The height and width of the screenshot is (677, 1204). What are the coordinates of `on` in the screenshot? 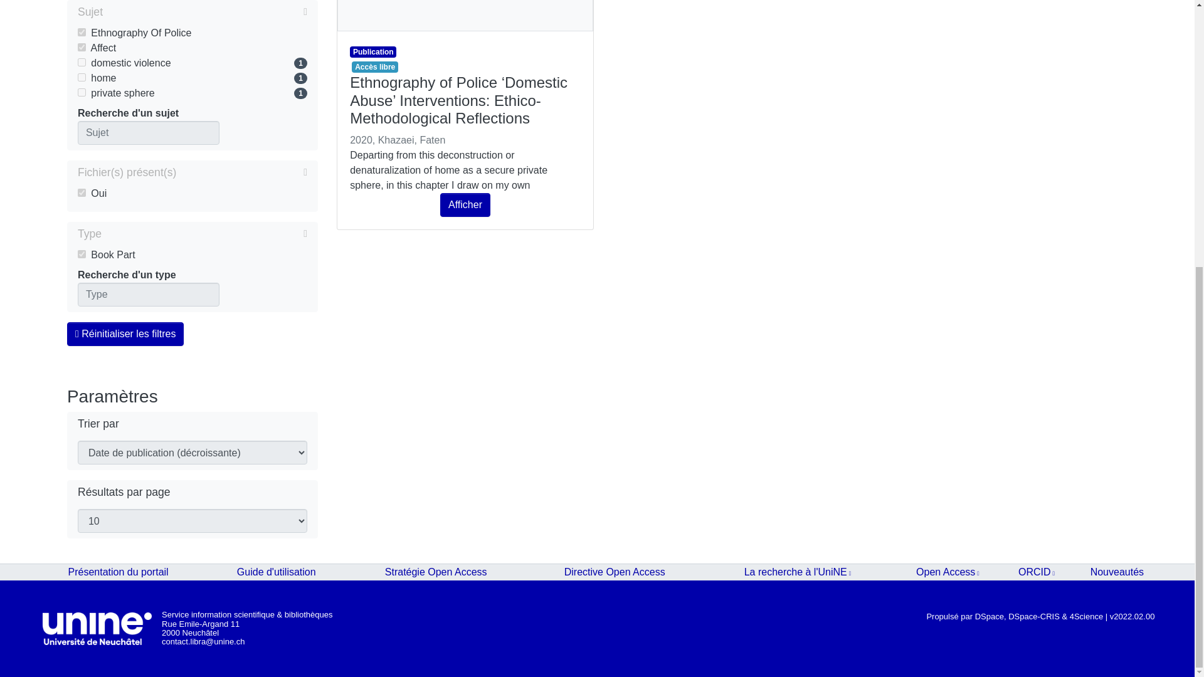 It's located at (82, 93).